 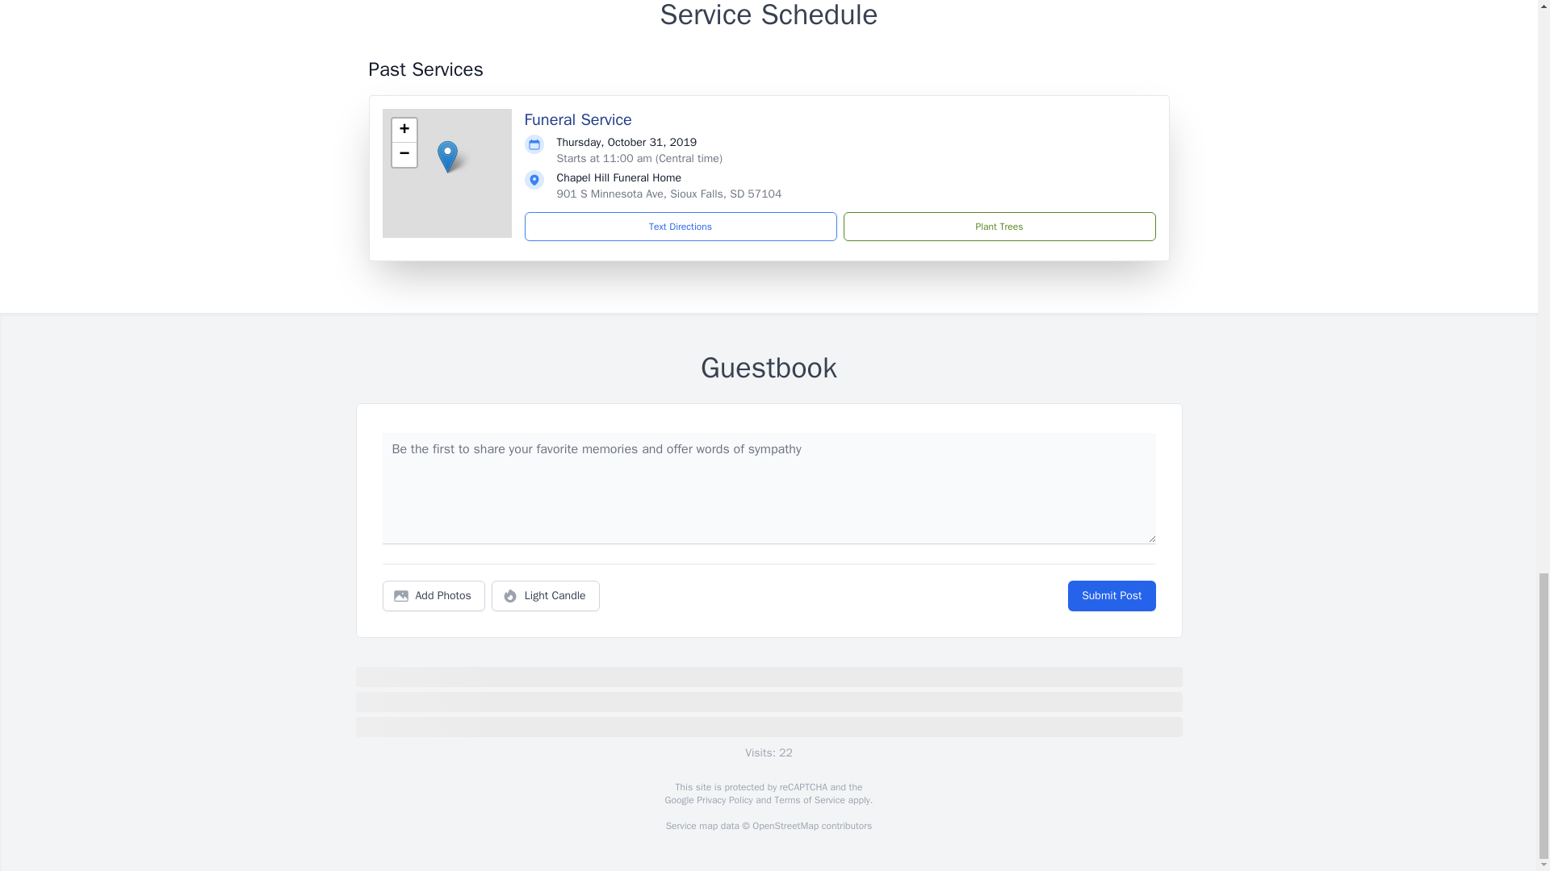 What do you see at coordinates (1111, 596) in the screenshot?
I see `Submit Post` at bounding box center [1111, 596].